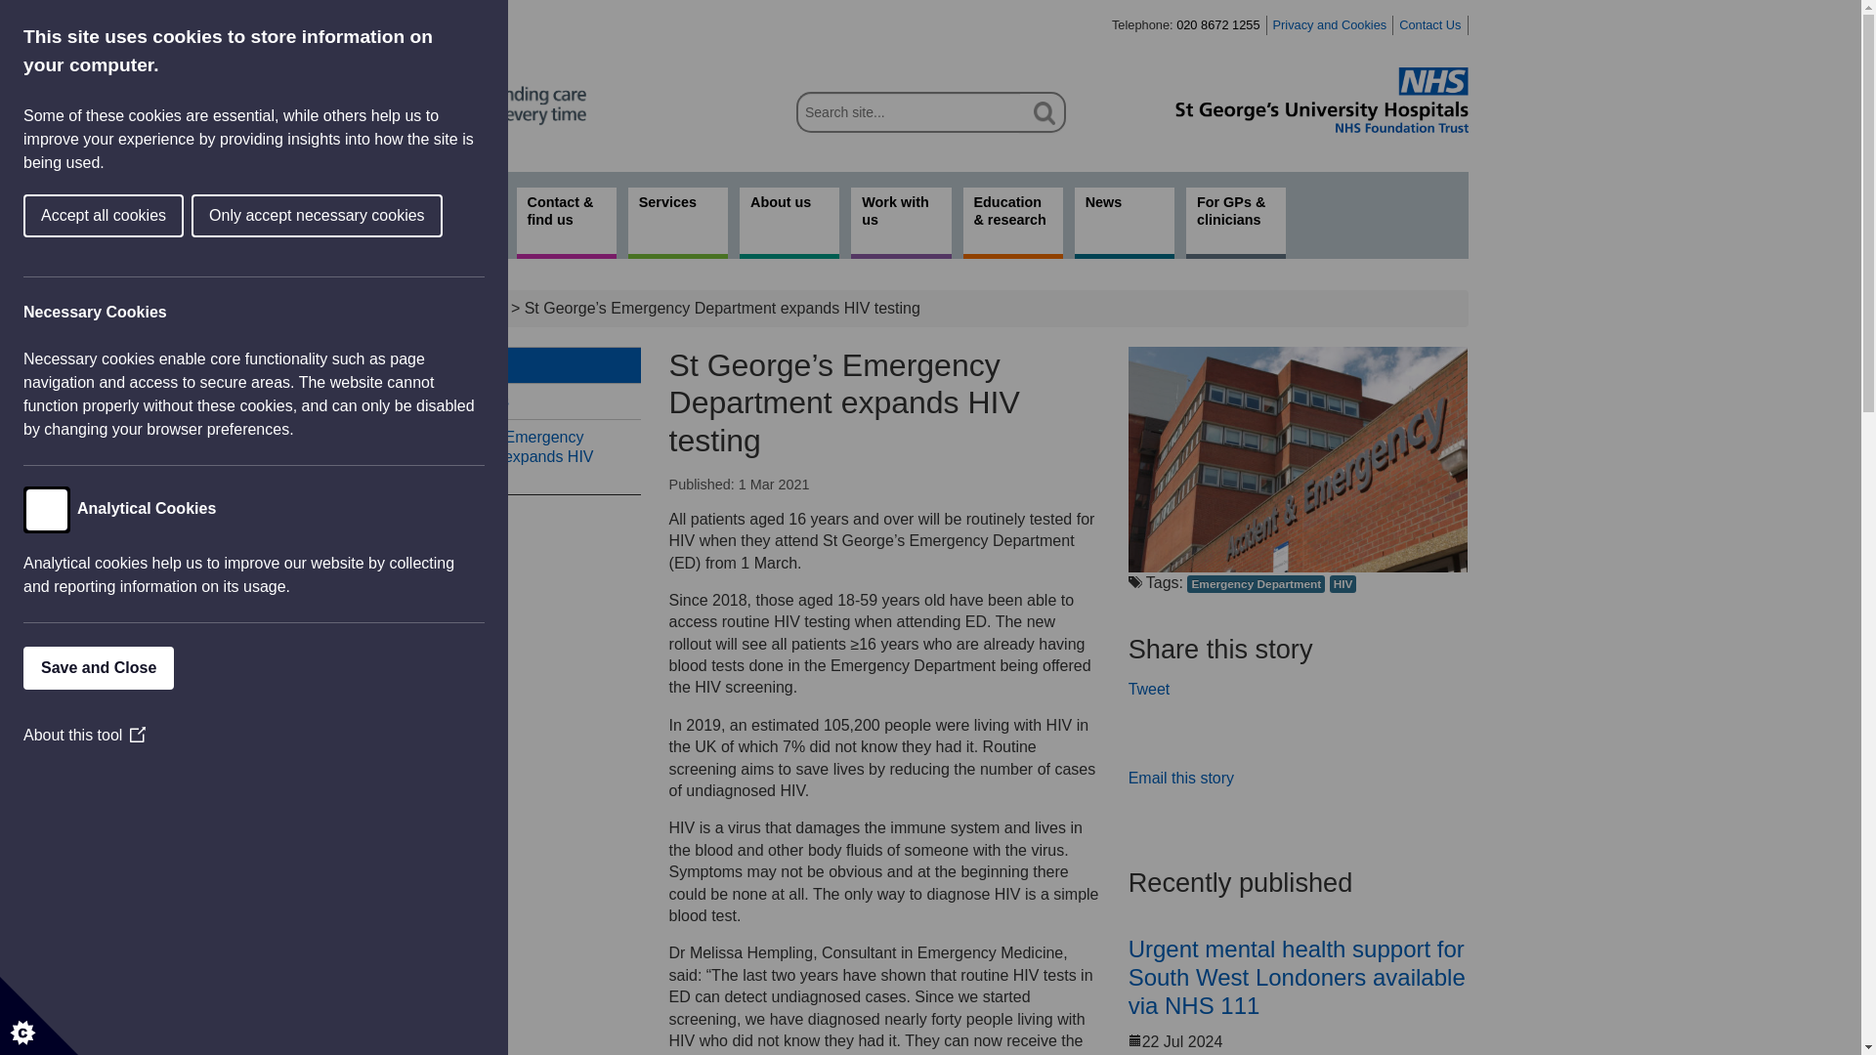 Image resolution: width=1876 pixels, height=1055 pixels. I want to click on News, so click(487, 308).